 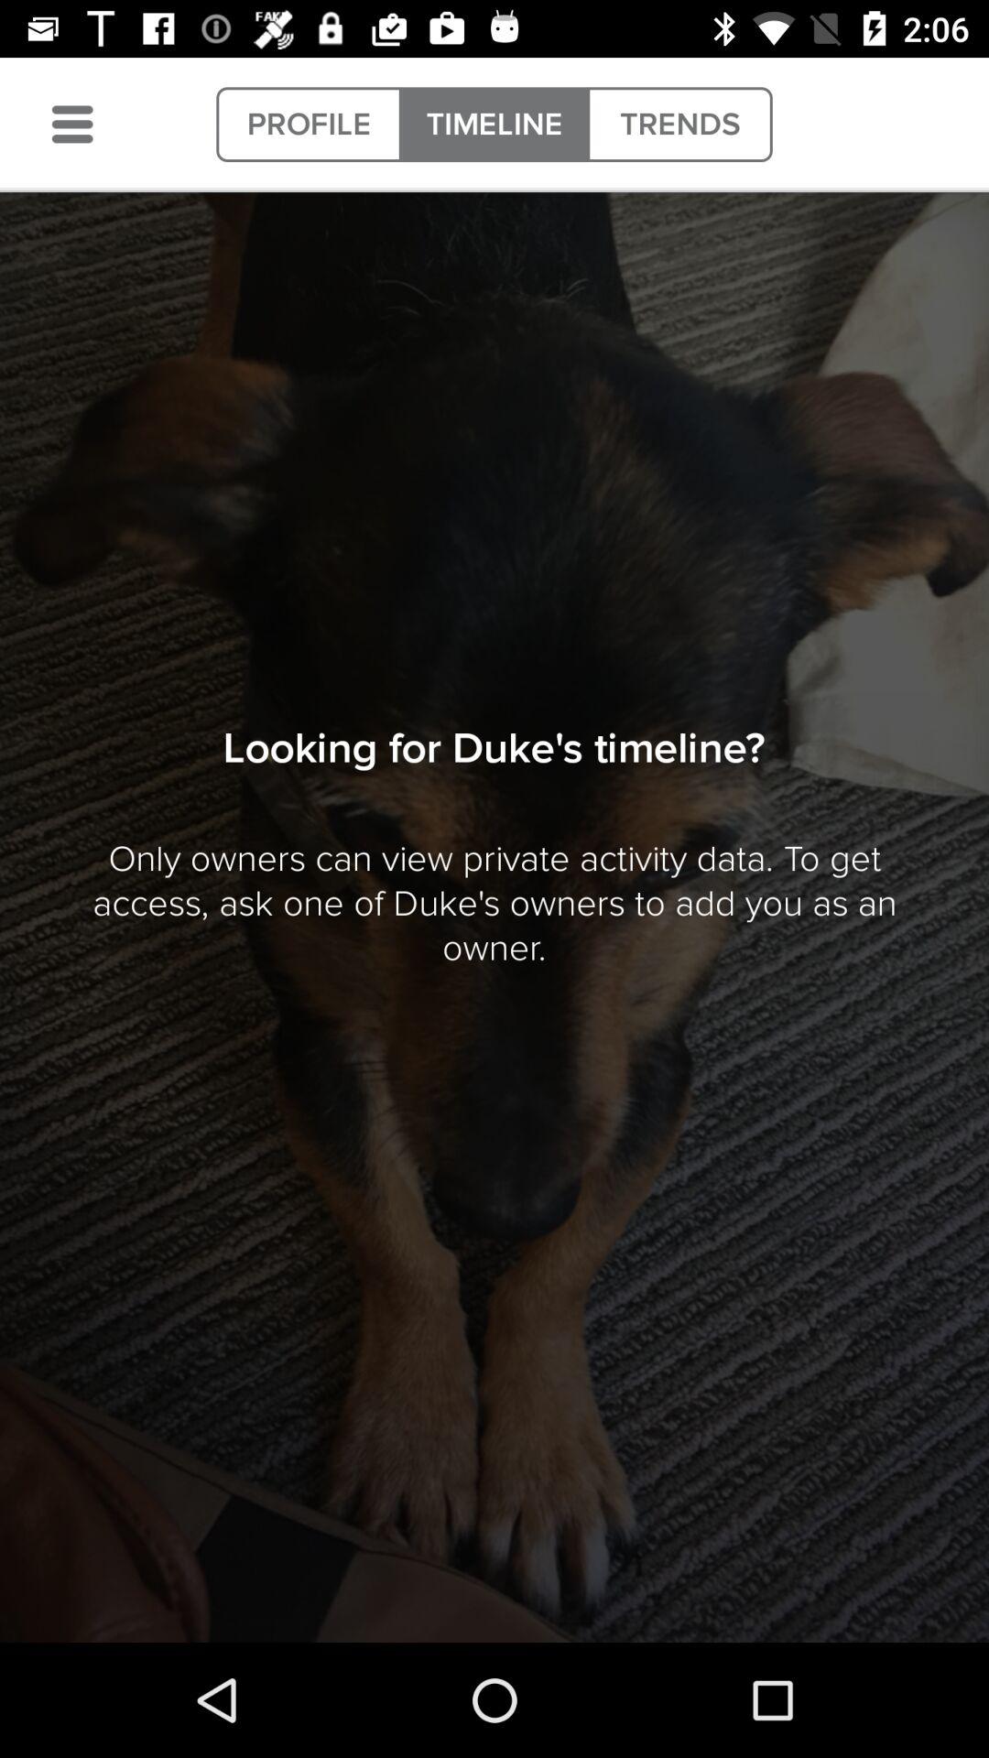 What do you see at coordinates (72, 125) in the screenshot?
I see `more option` at bounding box center [72, 125].